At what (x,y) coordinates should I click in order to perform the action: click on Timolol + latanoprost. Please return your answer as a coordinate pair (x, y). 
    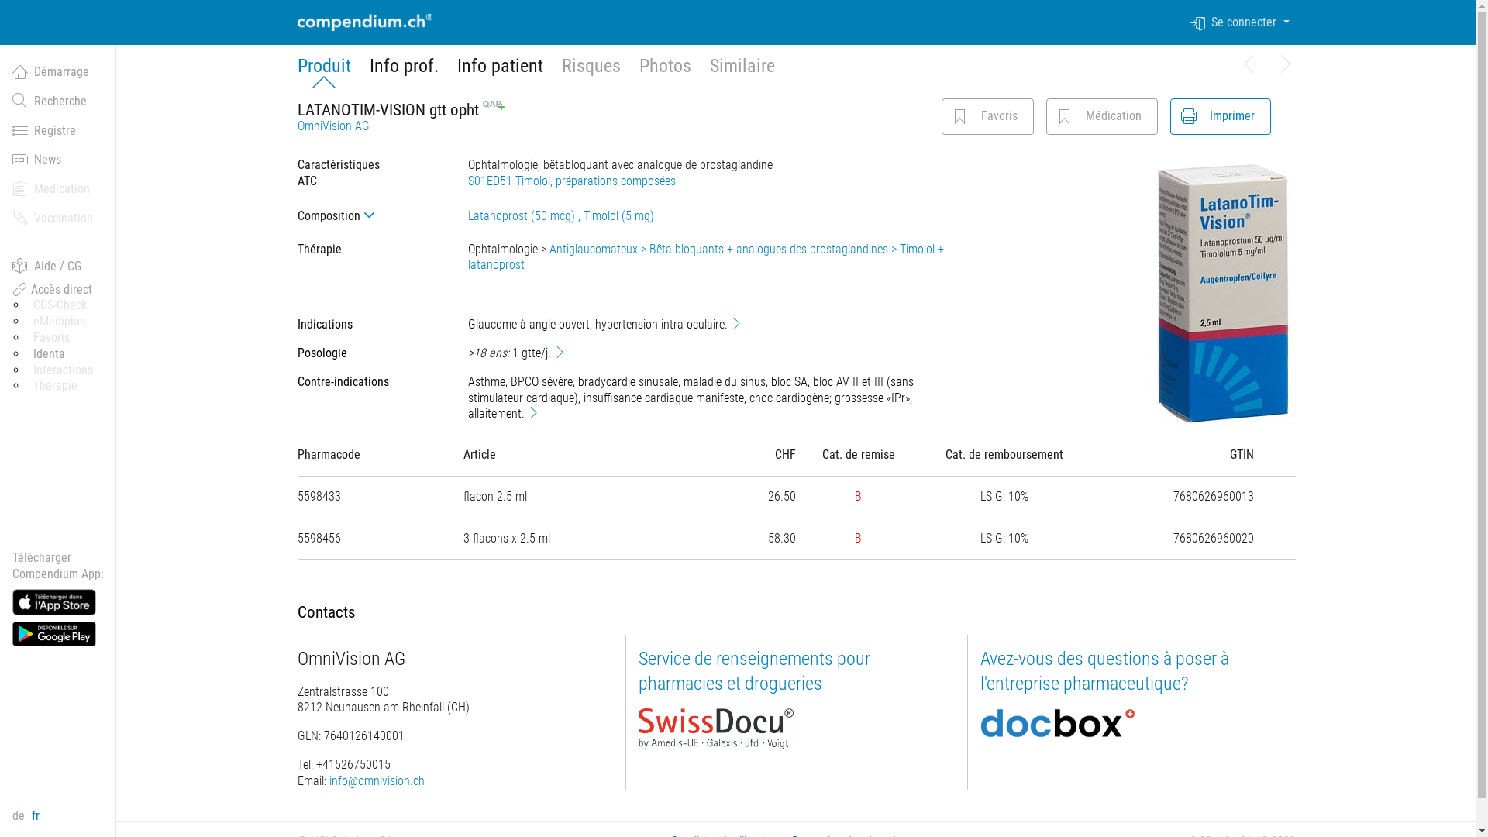
    Looking at the image, I should click on (706, 257).